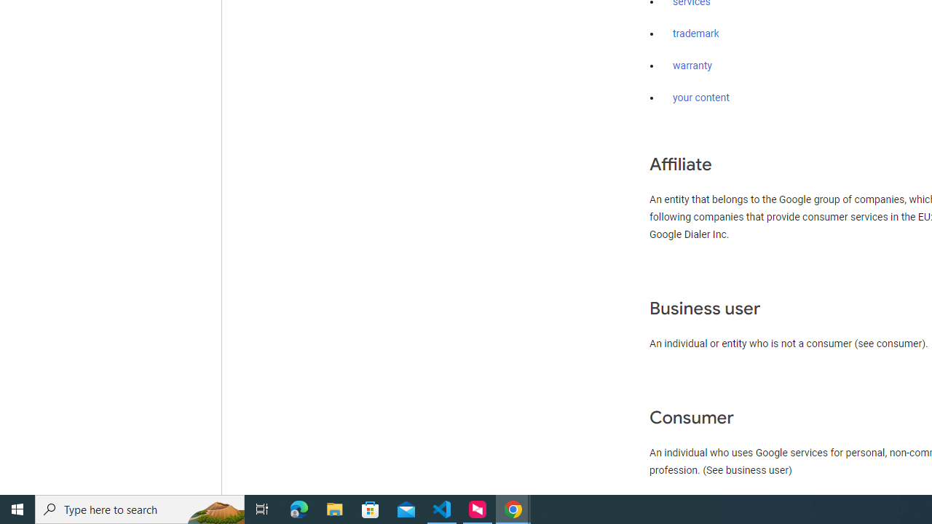 Image resolution: width=932 pixels, height=524 pixels. Describe the element at coordinates (696, 34) in the screenshot. I see `trademark` at that location.